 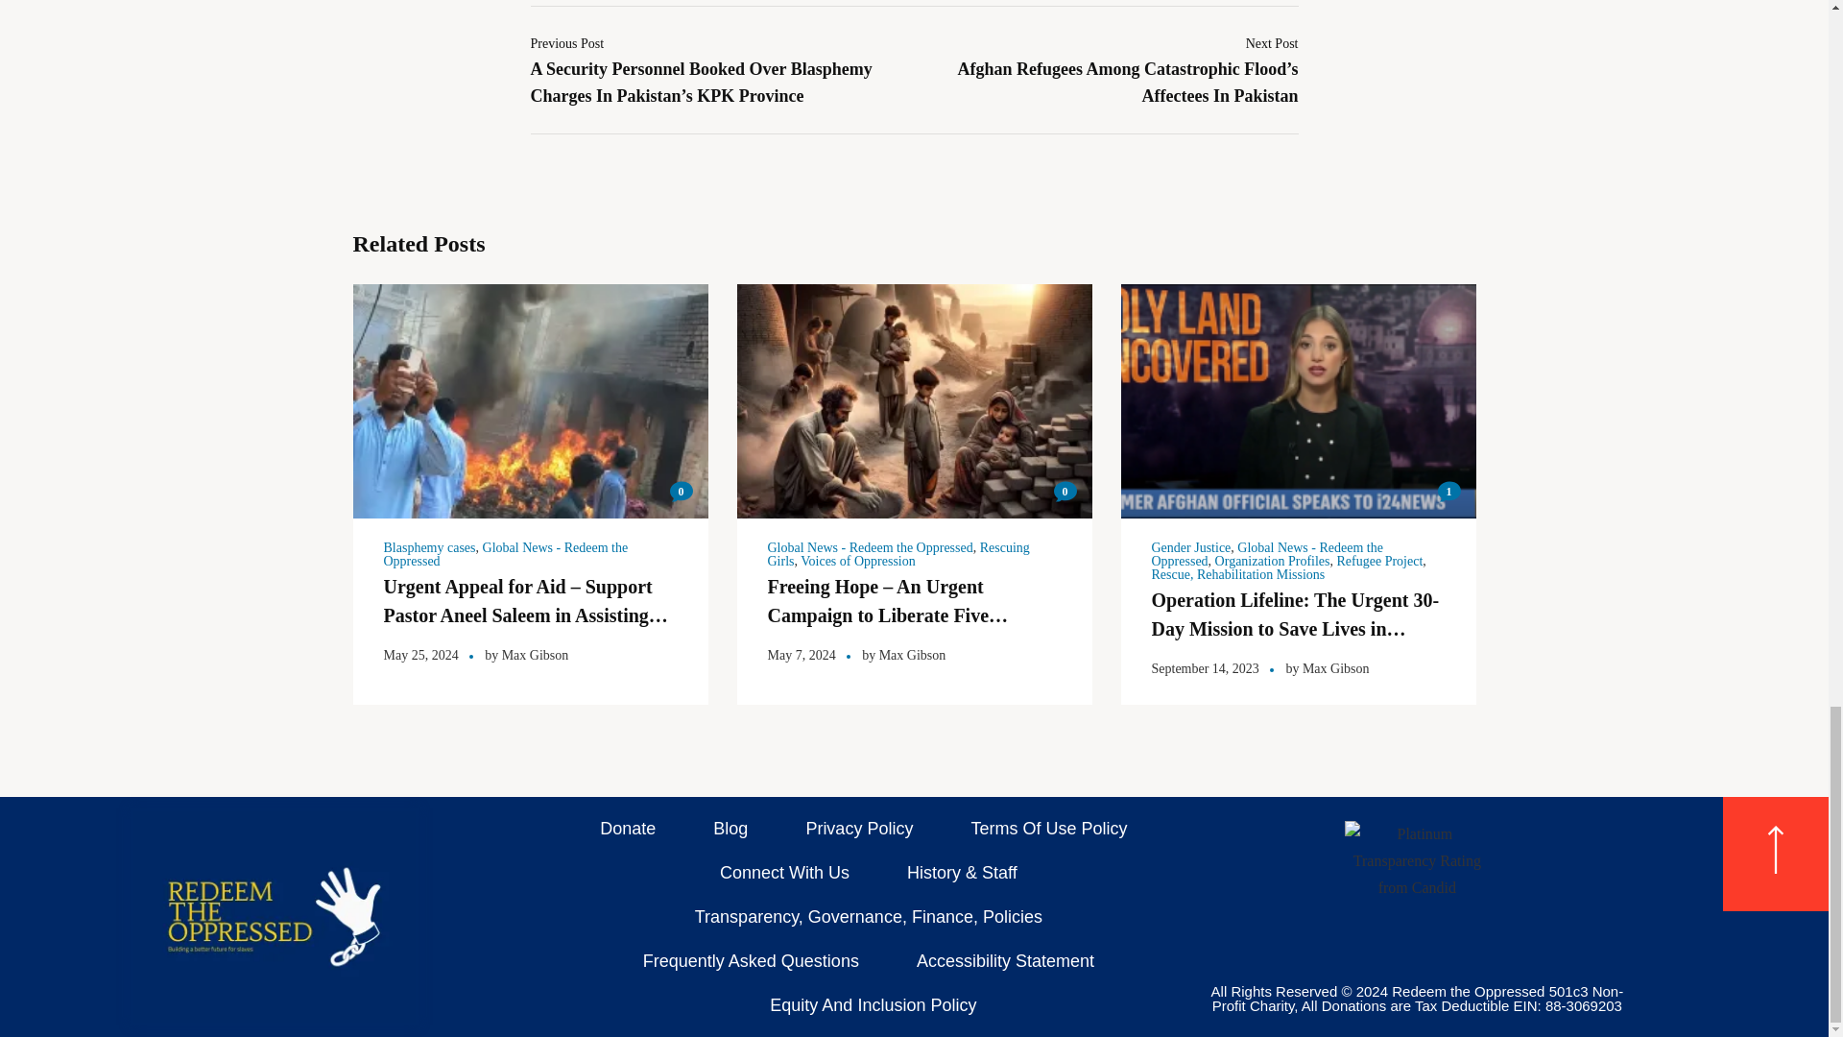 What do you see at coordinates (420, 655) in the screenshot?
I see `May 25, 2024` at bounding box center [420, 655].